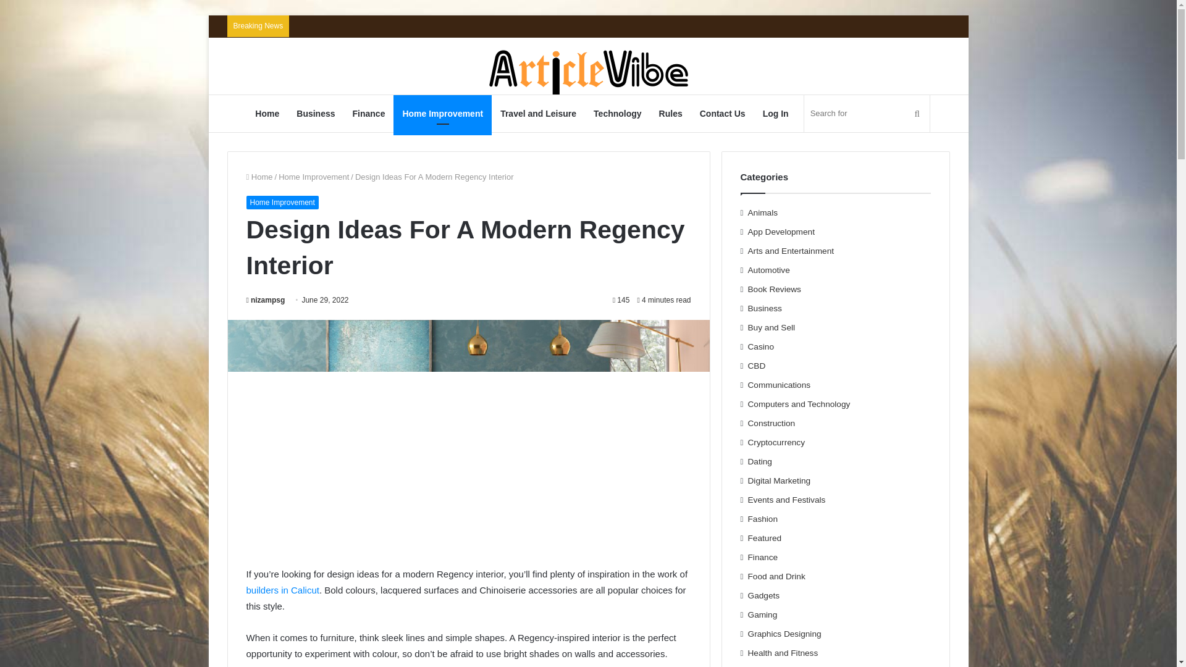 The image size is (1186, 667). I want to click on Log In, so click(776, 114).